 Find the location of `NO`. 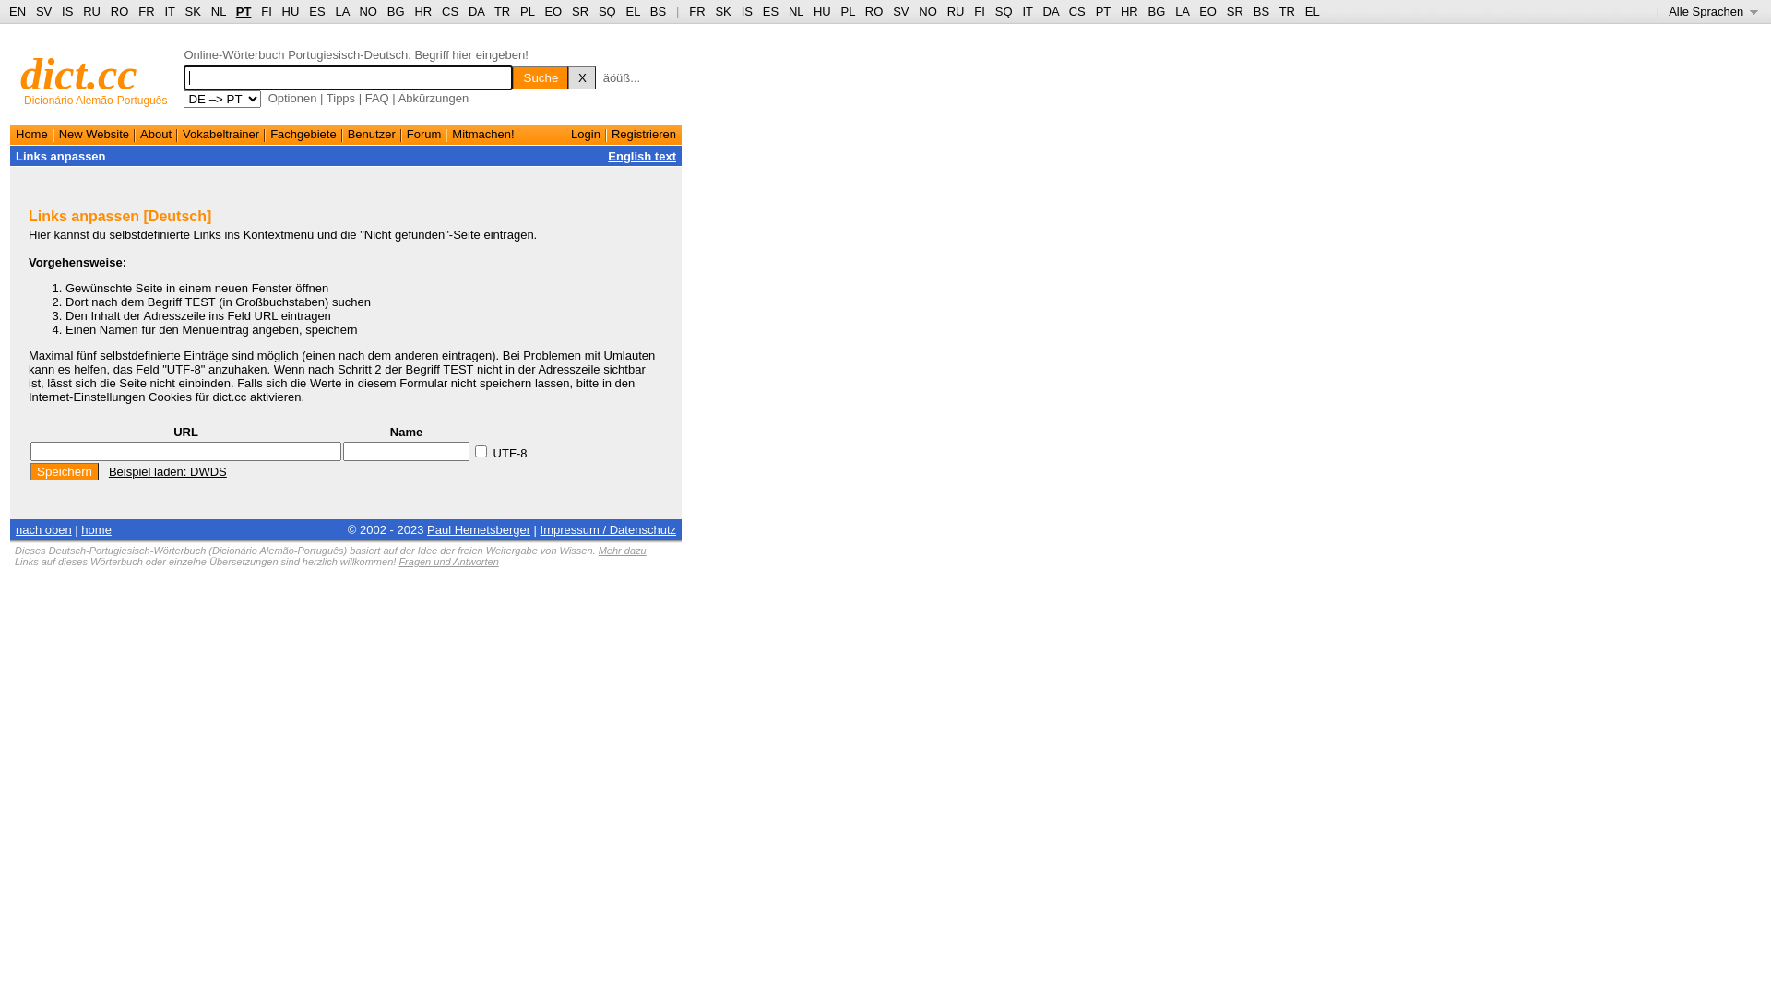

NO is located at coordinates (368, 11).